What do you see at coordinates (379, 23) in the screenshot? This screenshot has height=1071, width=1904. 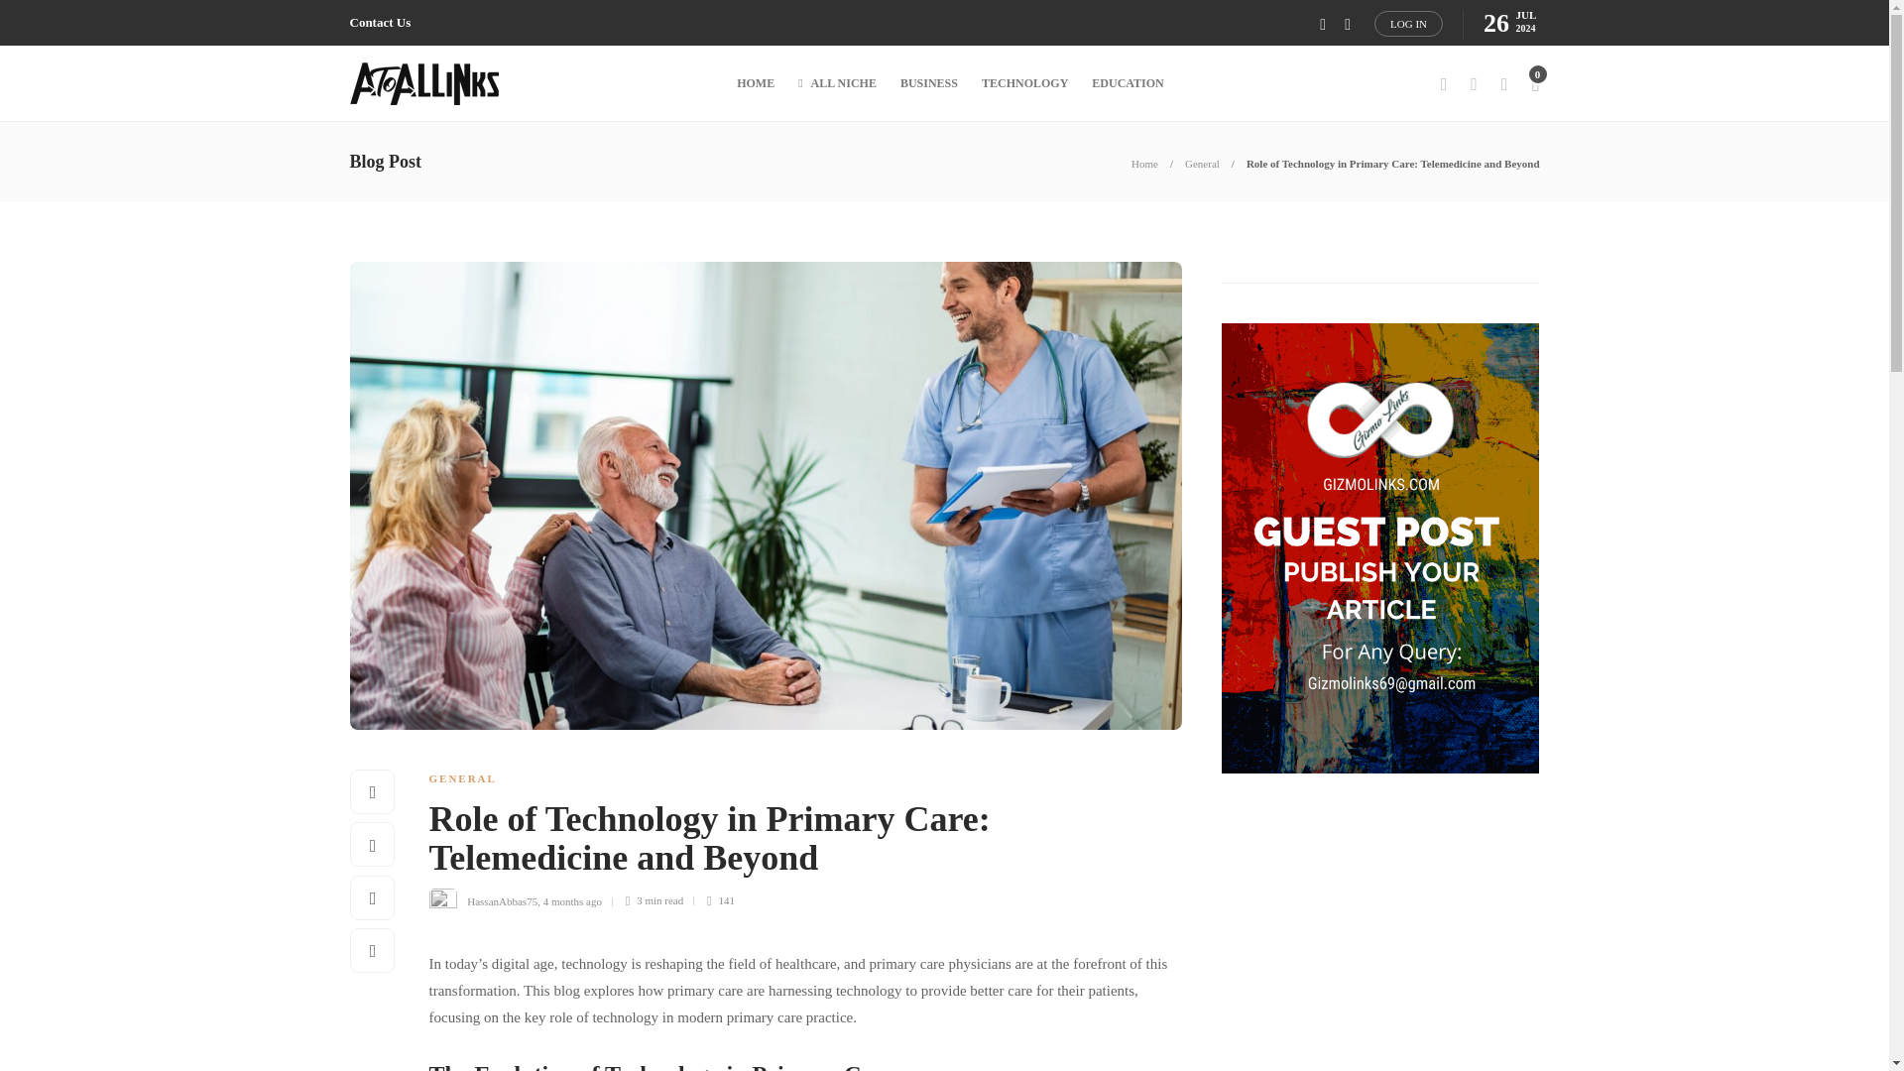 I see `Contact Us` at bounding box center [379, 23].